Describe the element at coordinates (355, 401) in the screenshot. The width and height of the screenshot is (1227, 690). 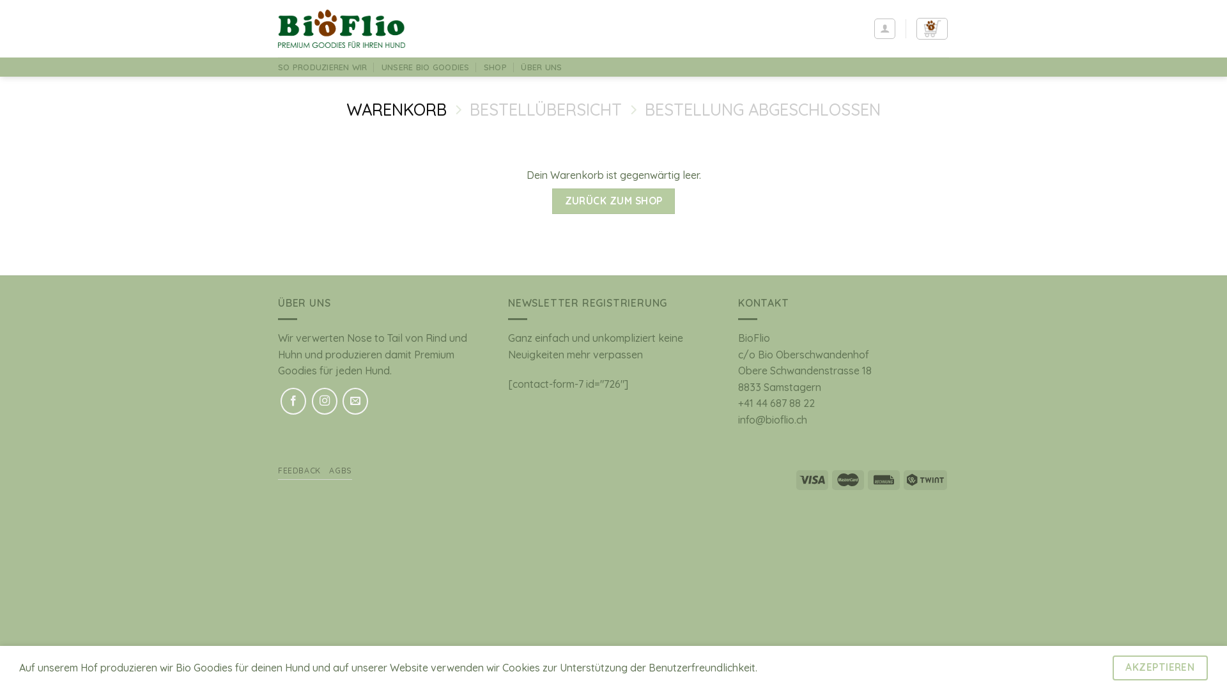
I see `Sende uns eine E-Mail` at that location.